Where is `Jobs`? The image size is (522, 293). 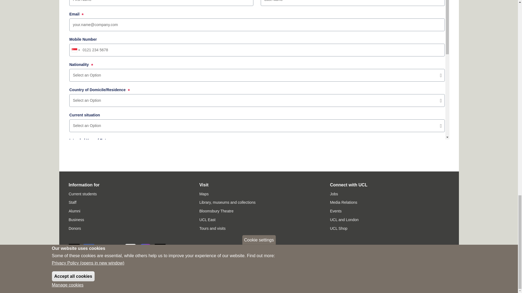 Jobs is located at coordinates (334, 194).